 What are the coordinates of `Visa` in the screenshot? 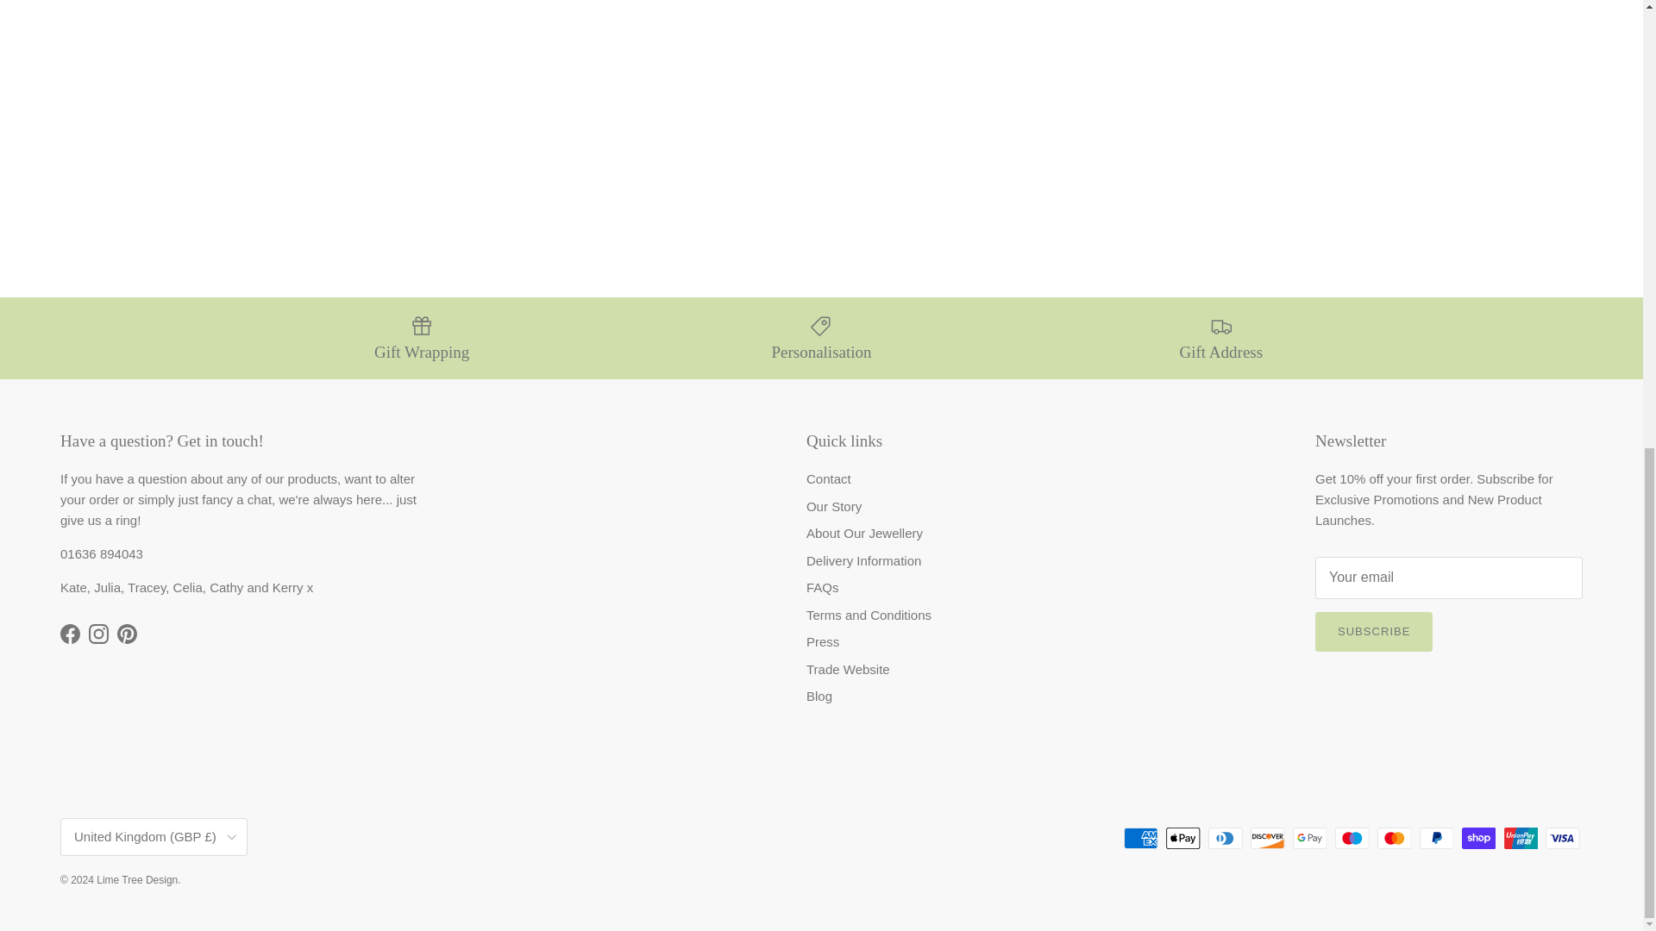 It's located at (1562, 838).